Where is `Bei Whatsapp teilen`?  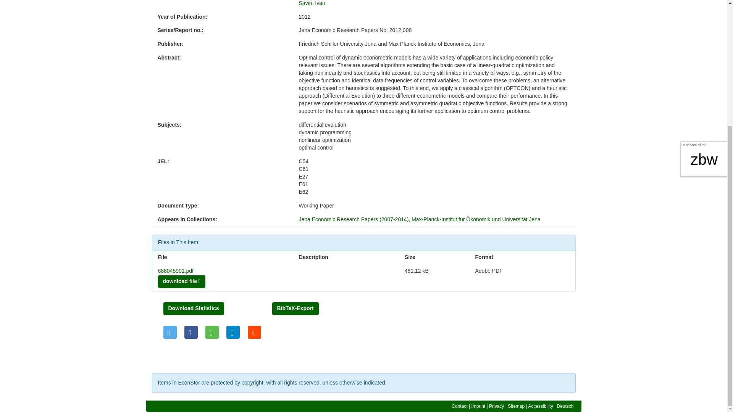 Bei Whatsapp teilen is located at coordinates (212, 332).